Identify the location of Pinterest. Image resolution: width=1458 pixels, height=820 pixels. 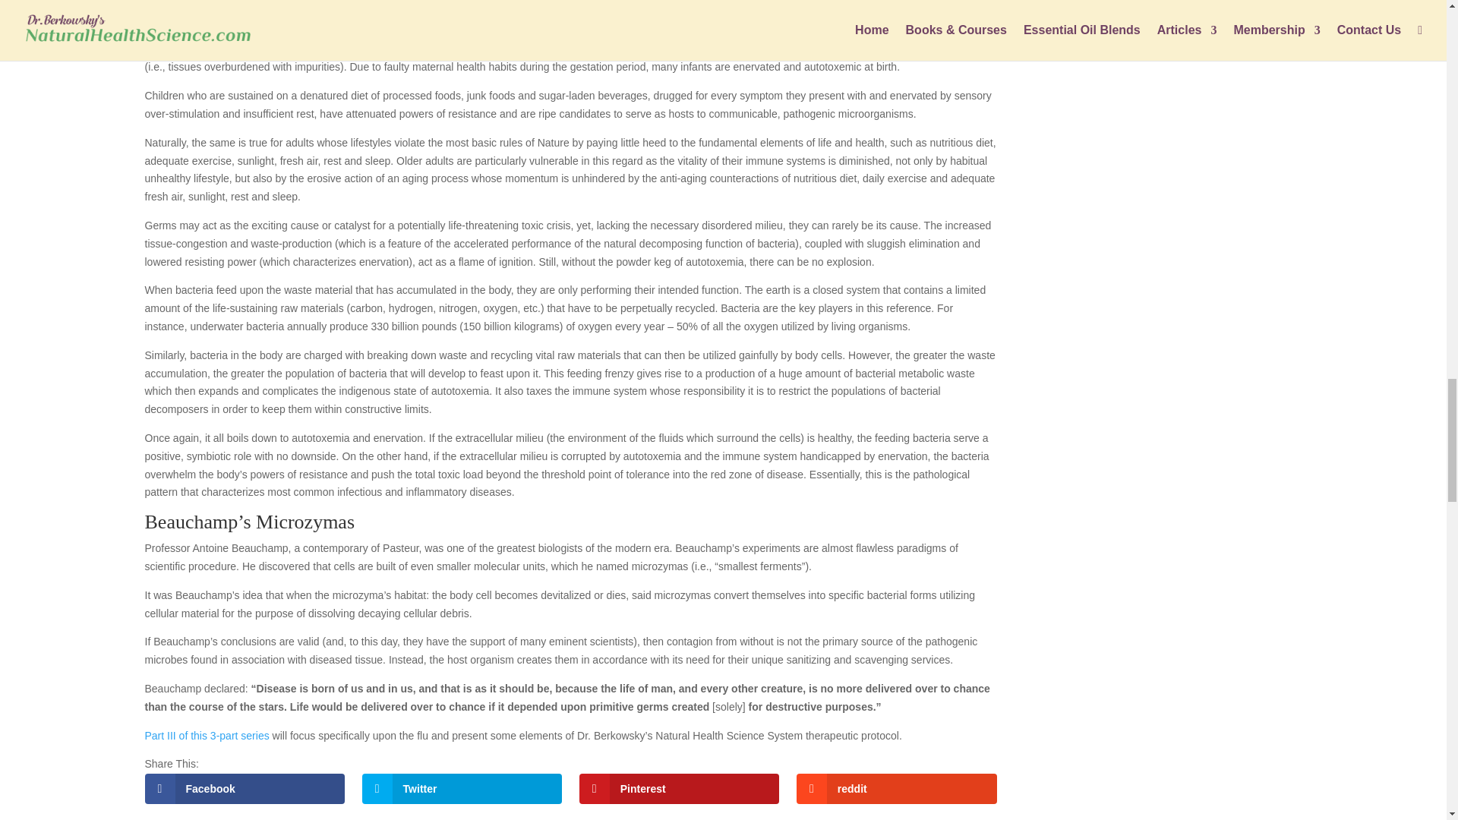
(679, 789).